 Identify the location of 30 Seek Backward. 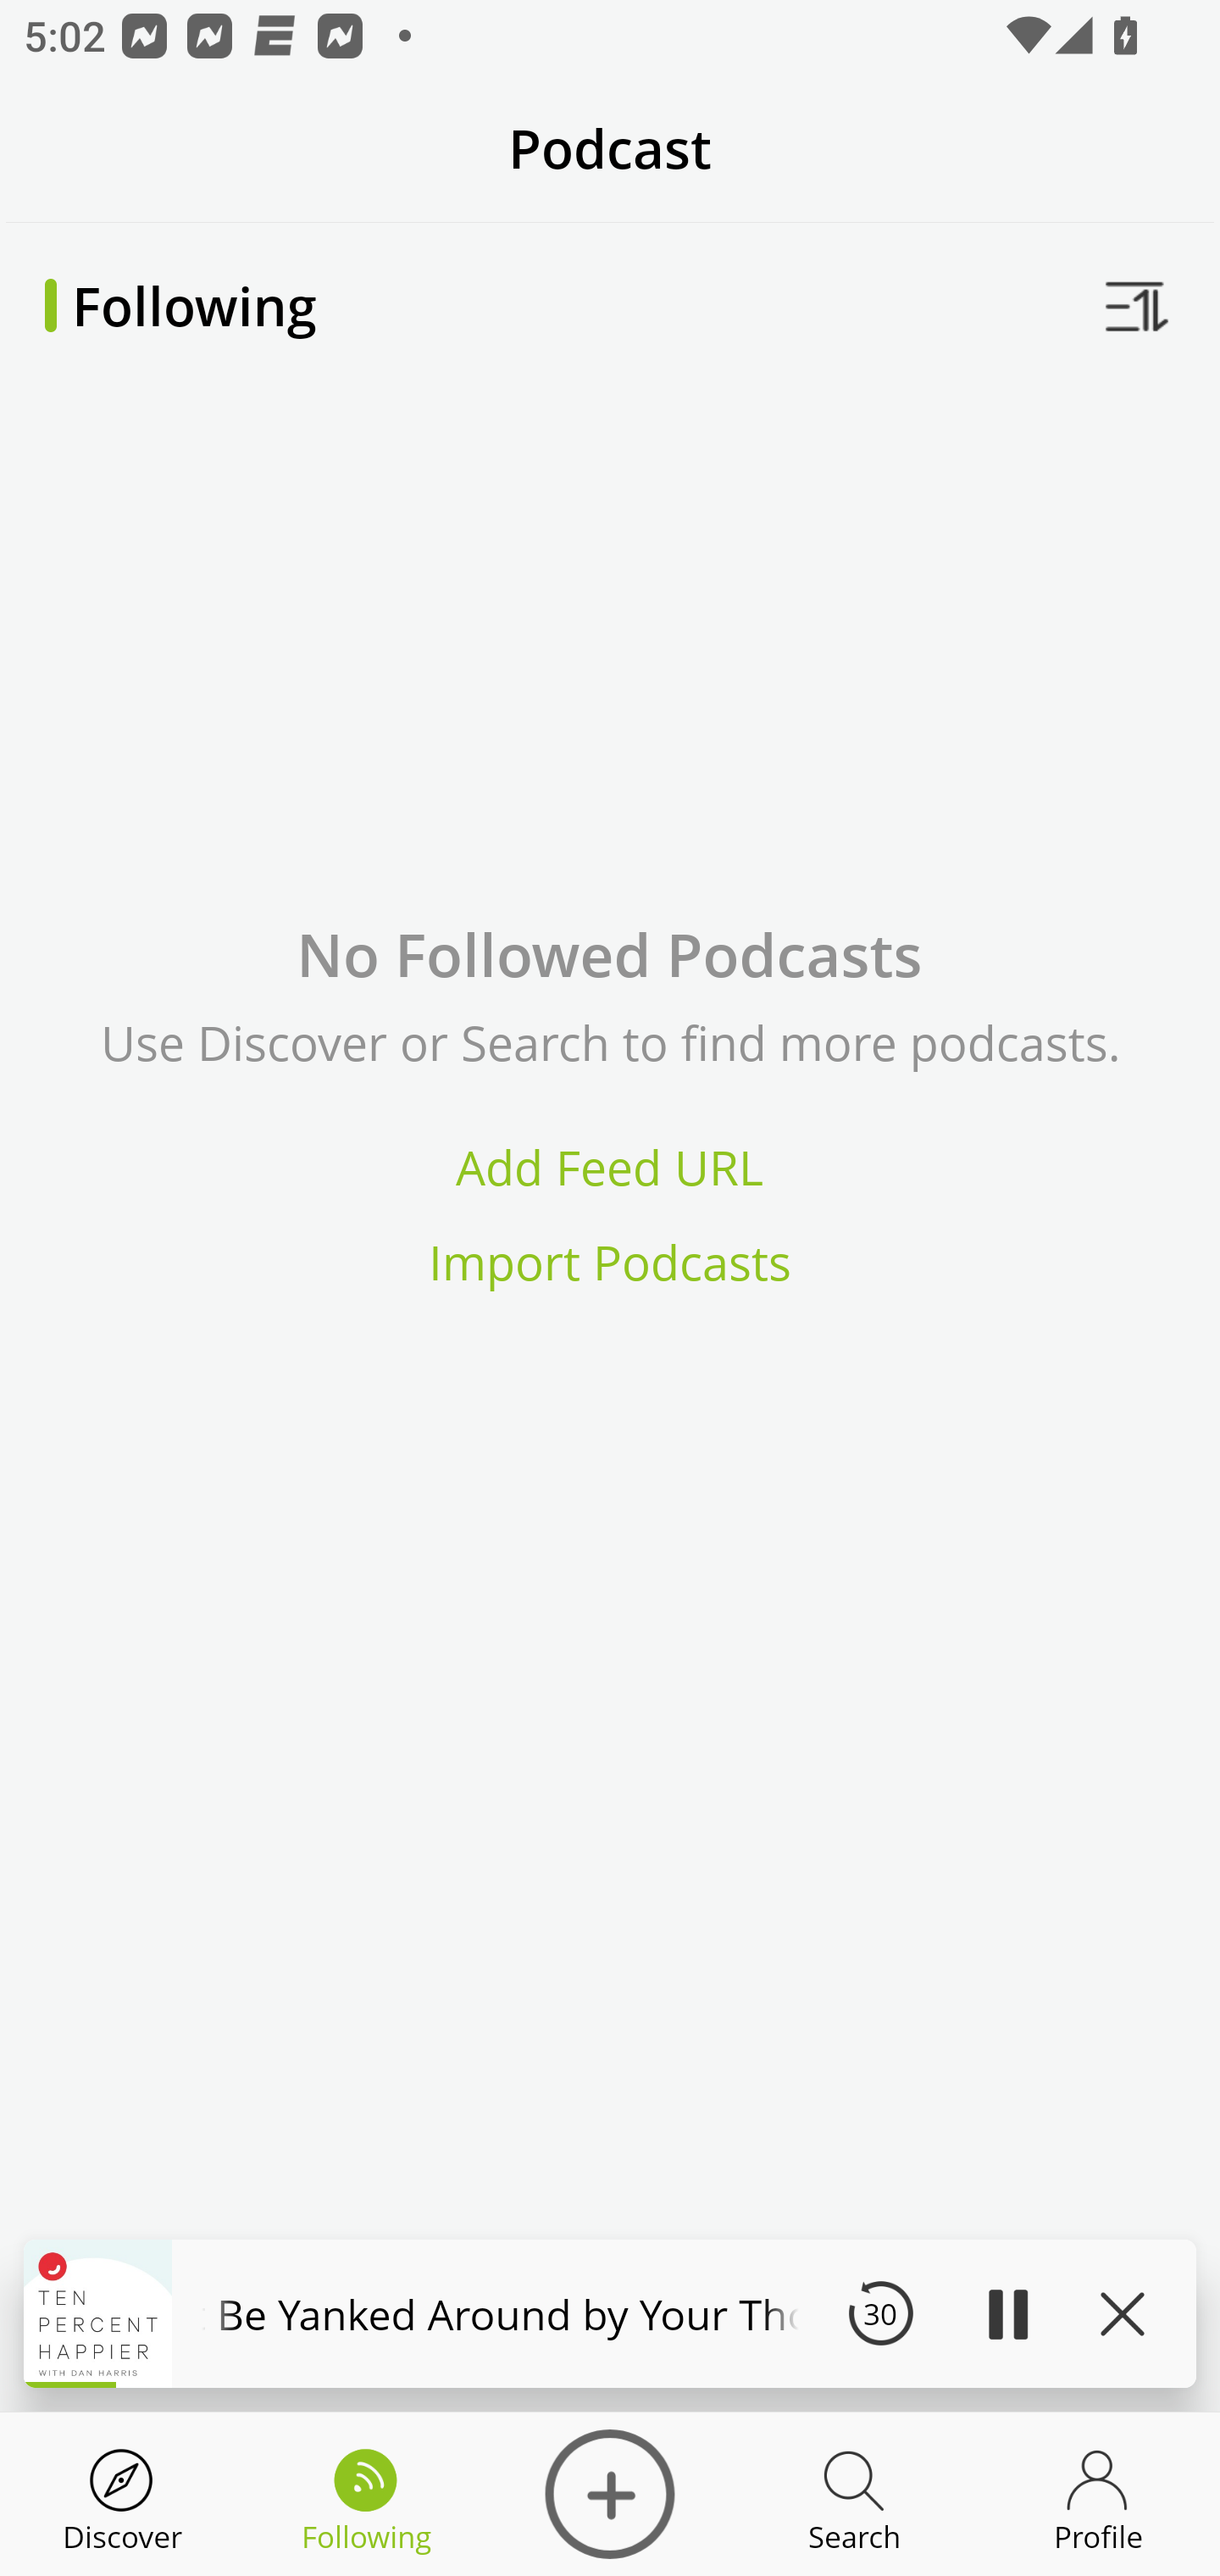
(880, 2313).